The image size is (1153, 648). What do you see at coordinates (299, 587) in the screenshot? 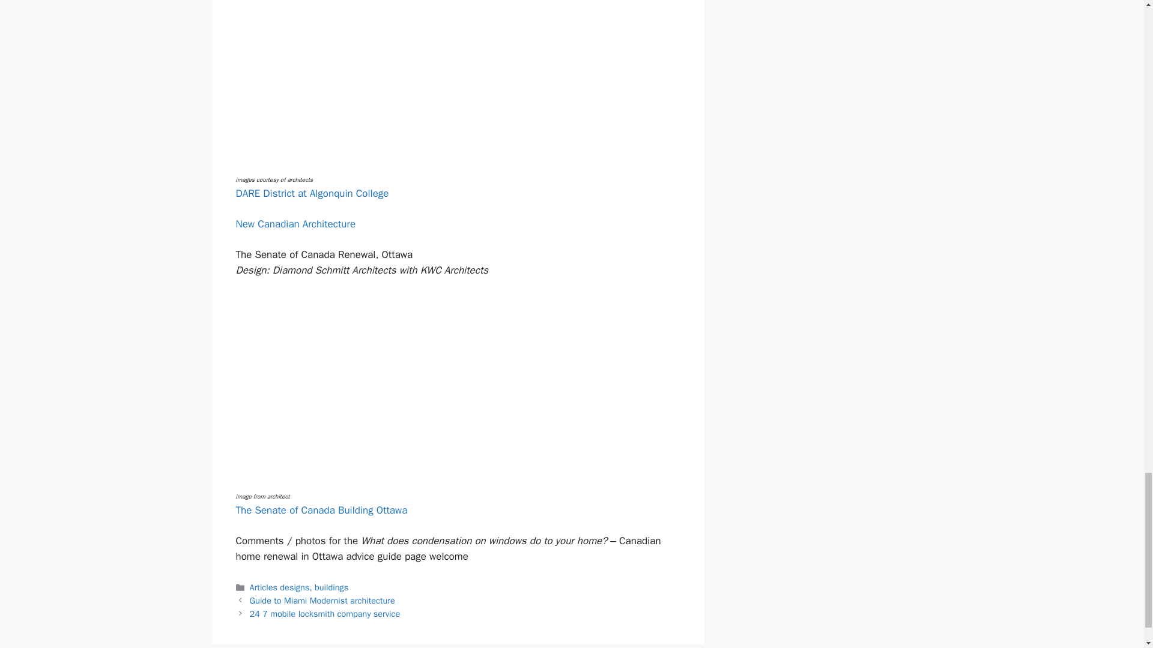
I see `Articles designs, buildings` at bounding box center [299, 587].